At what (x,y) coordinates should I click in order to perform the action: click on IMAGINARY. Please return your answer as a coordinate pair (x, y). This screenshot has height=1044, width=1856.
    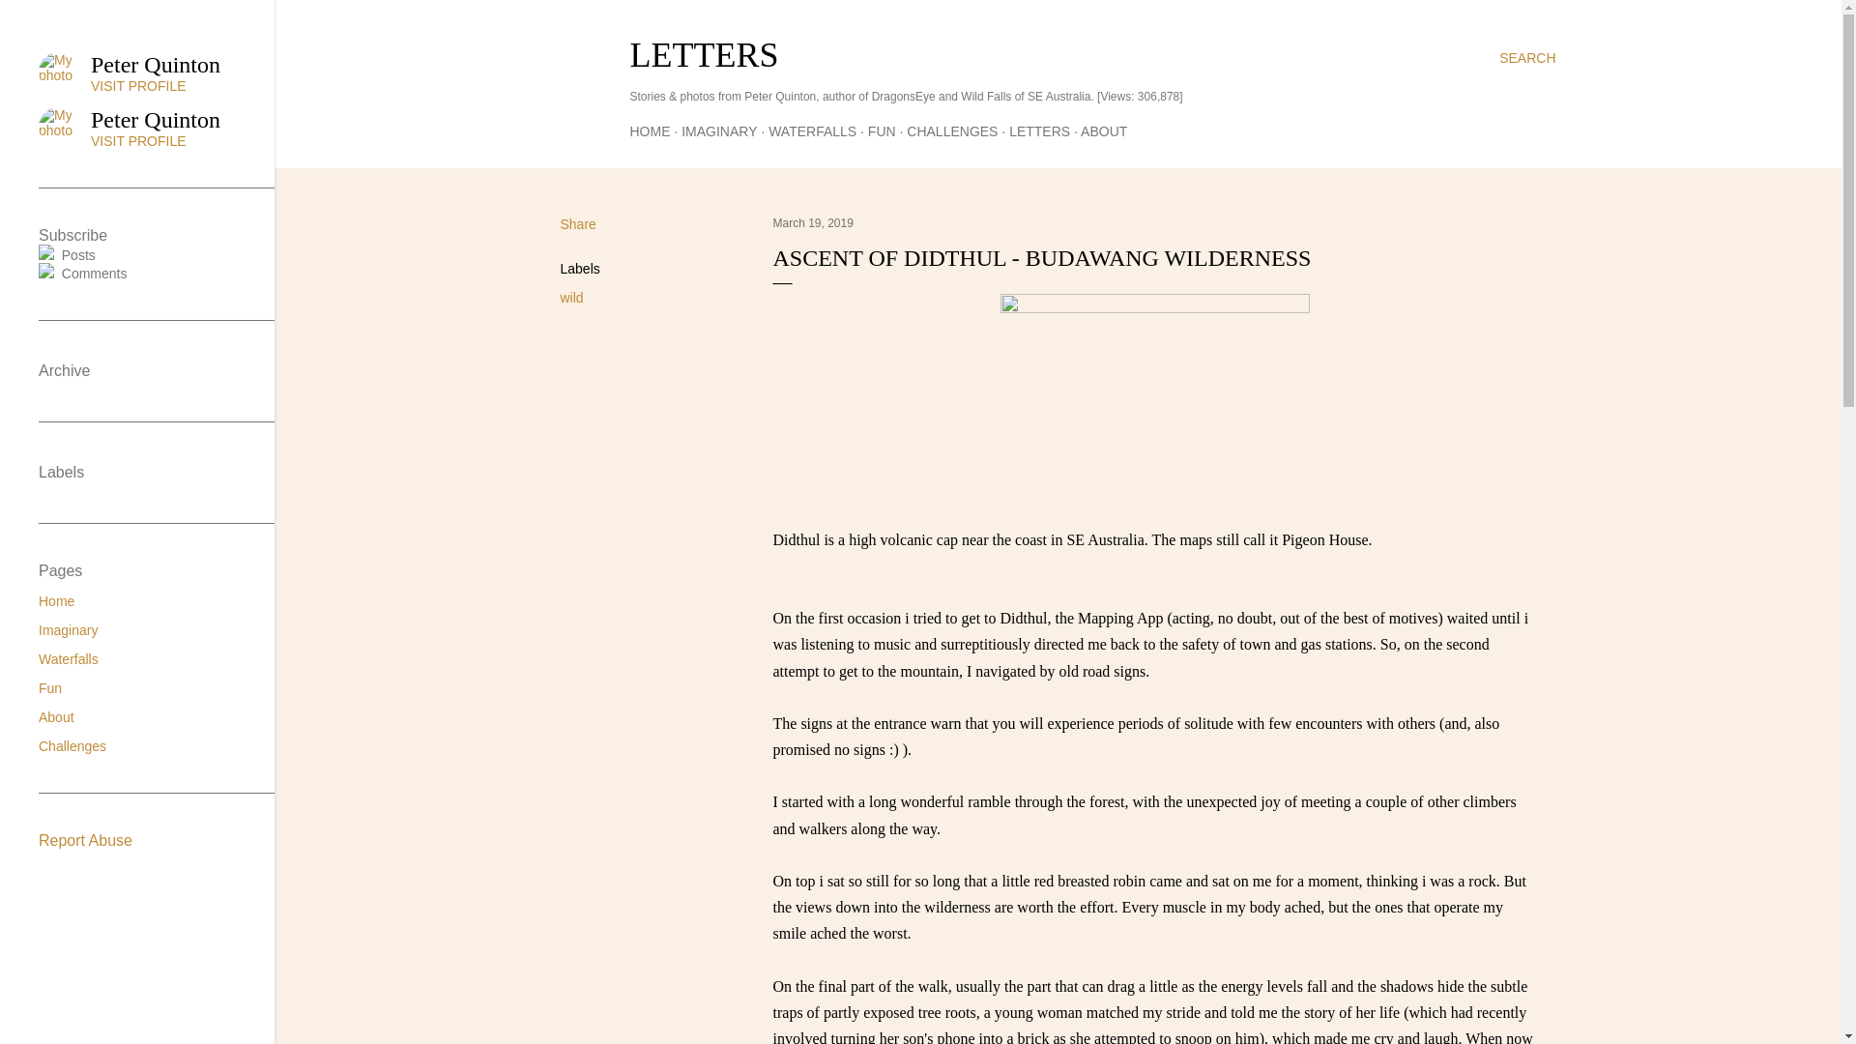
    Looking at the image, I should click on (719, 131).